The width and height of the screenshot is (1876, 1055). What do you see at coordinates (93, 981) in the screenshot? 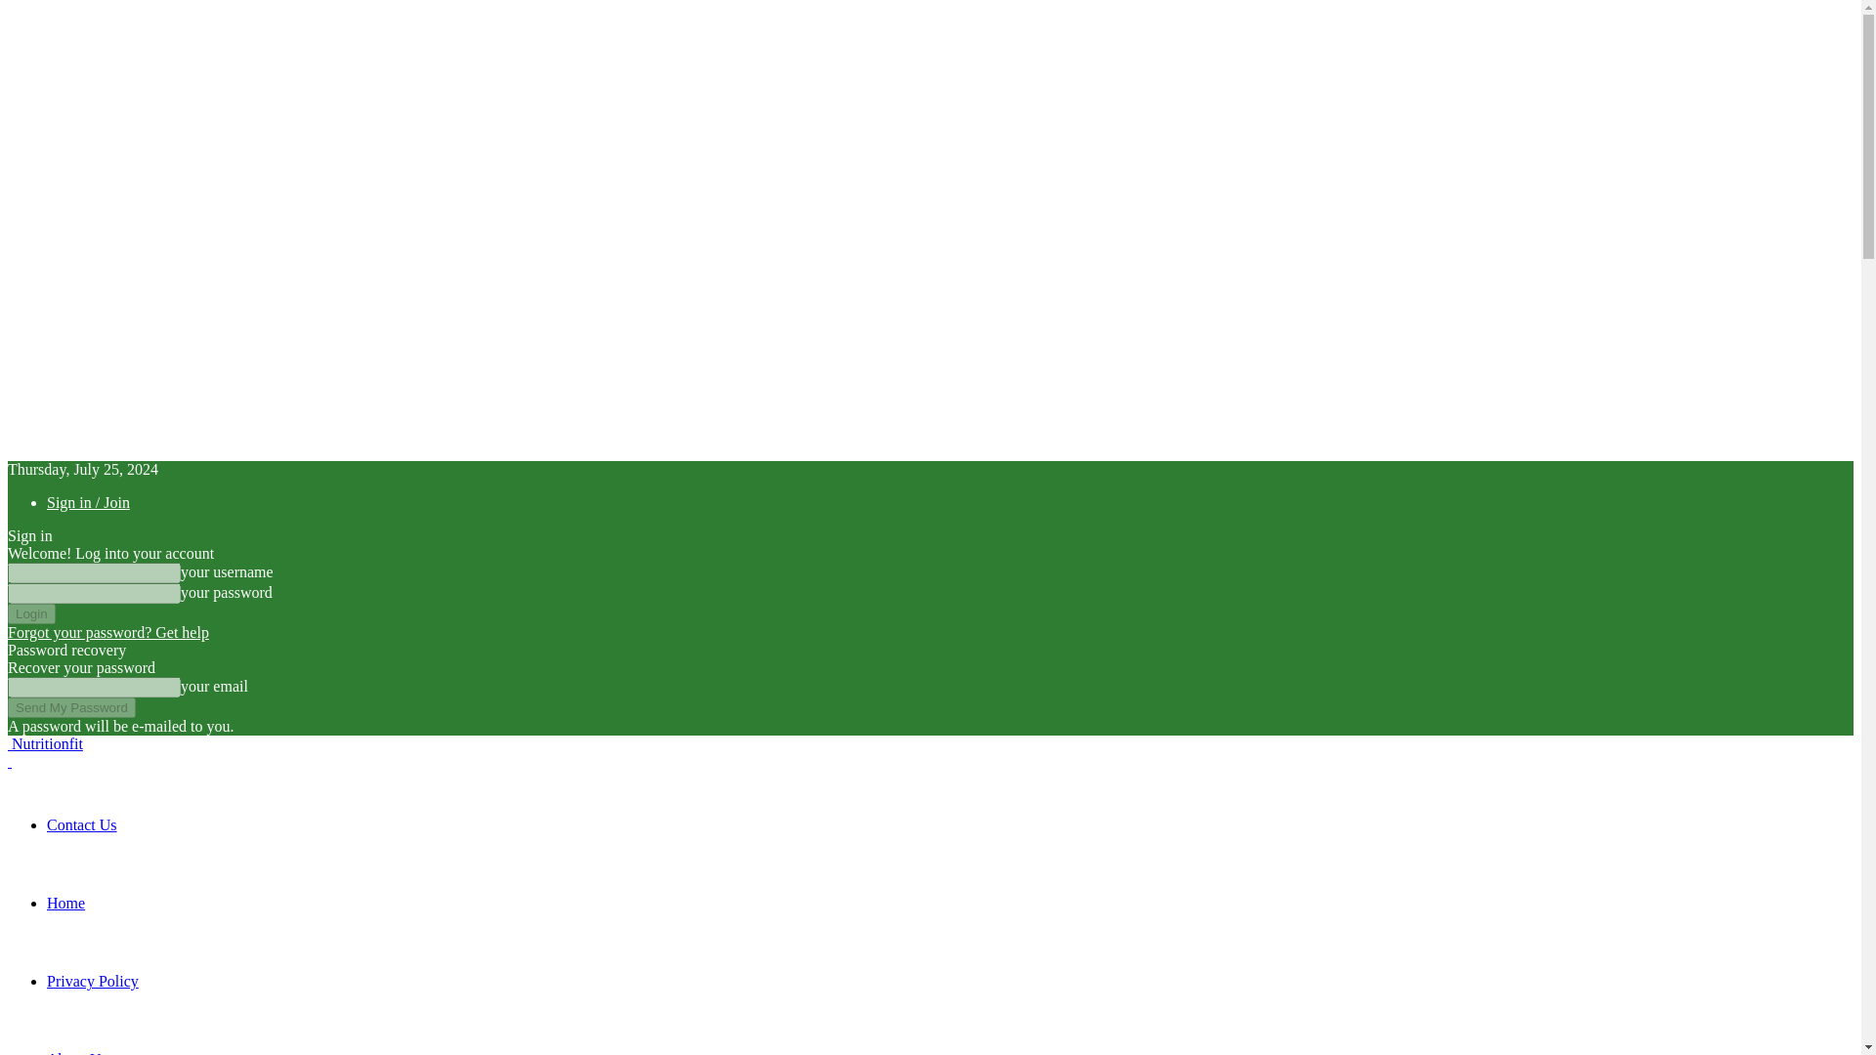
I see `Privacy Policy` at bounding box center [93, 981].